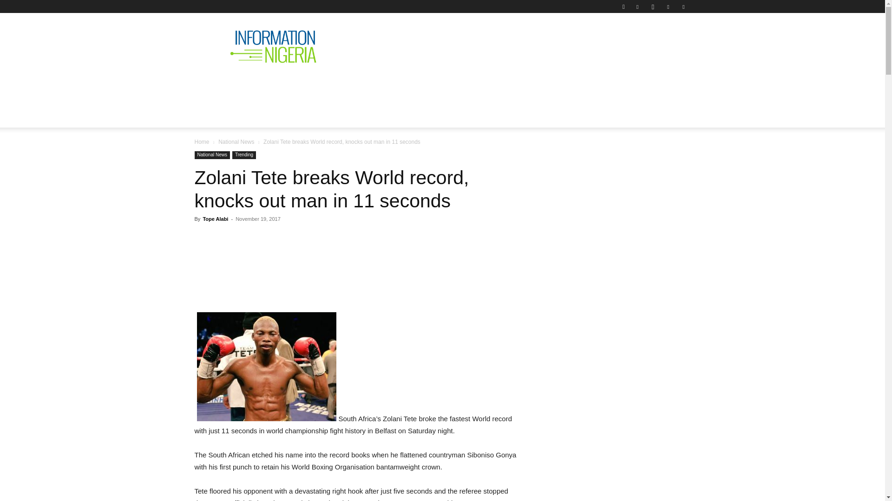 The width and height of the screenshot is (892, 501). I want to click on SPECIAL REPORTS, so click(405, 85).